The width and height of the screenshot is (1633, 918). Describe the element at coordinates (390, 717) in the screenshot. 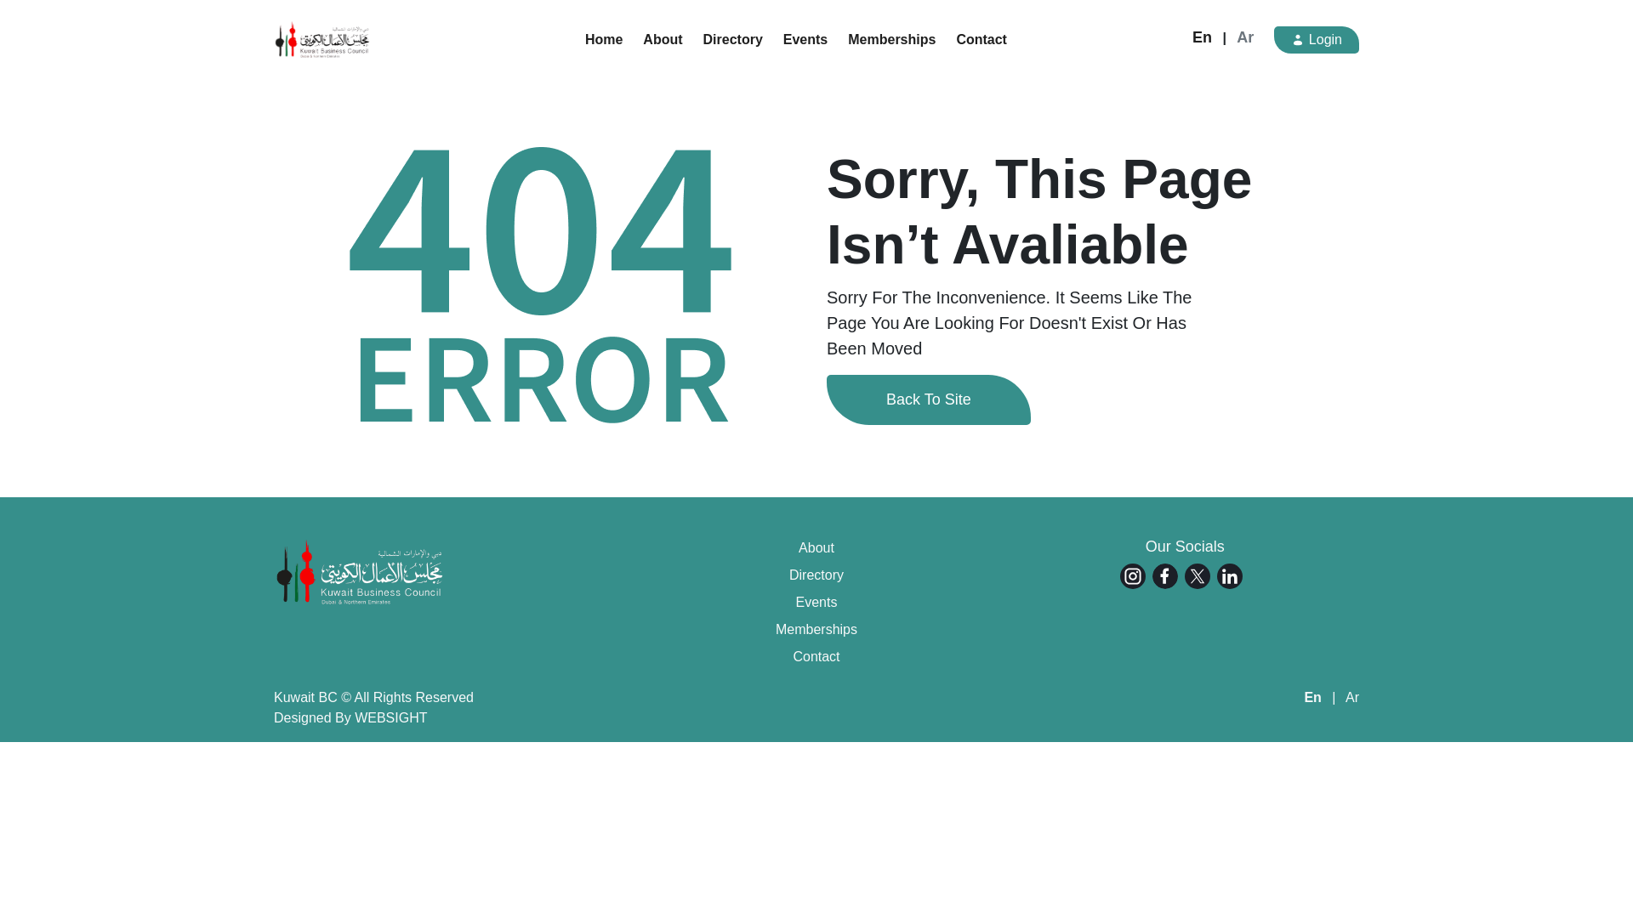

I see `WEBSIGHT` at that location.